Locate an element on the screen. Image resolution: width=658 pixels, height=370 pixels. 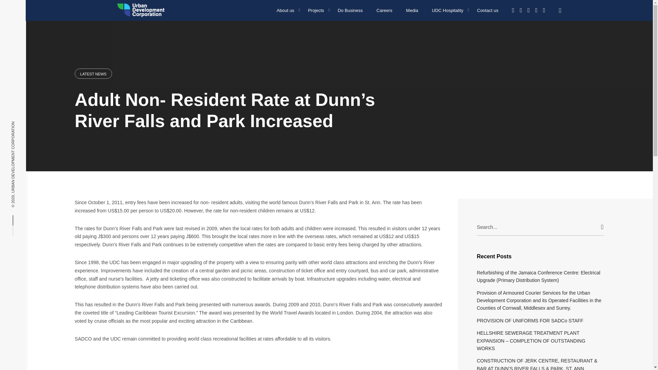
UDC Hospitality is located at coordinates (448, 10).